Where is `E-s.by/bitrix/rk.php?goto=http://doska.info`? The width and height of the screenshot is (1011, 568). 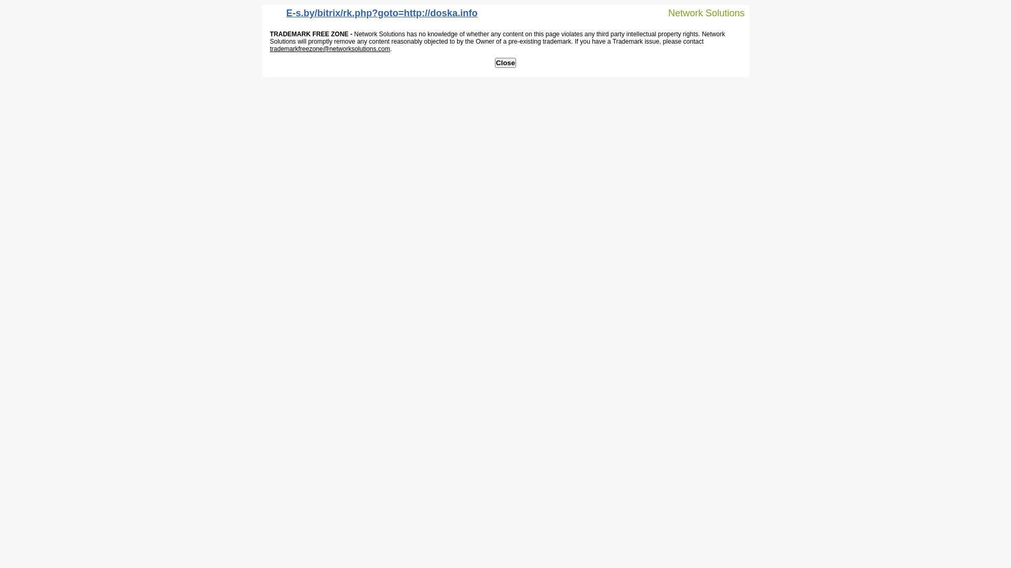 E-s.by/bitrix/rk.php?goto=http://doska.info is located at coordinates (373, 16).